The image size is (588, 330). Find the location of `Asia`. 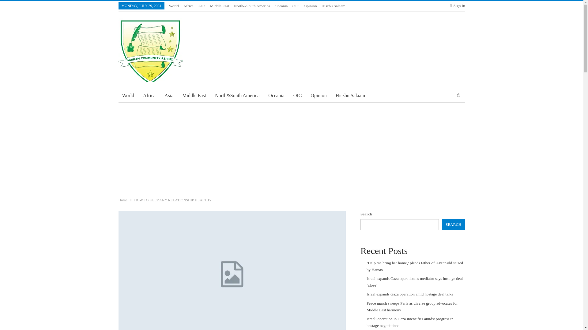

Asia is located at coordinates (168, 95).